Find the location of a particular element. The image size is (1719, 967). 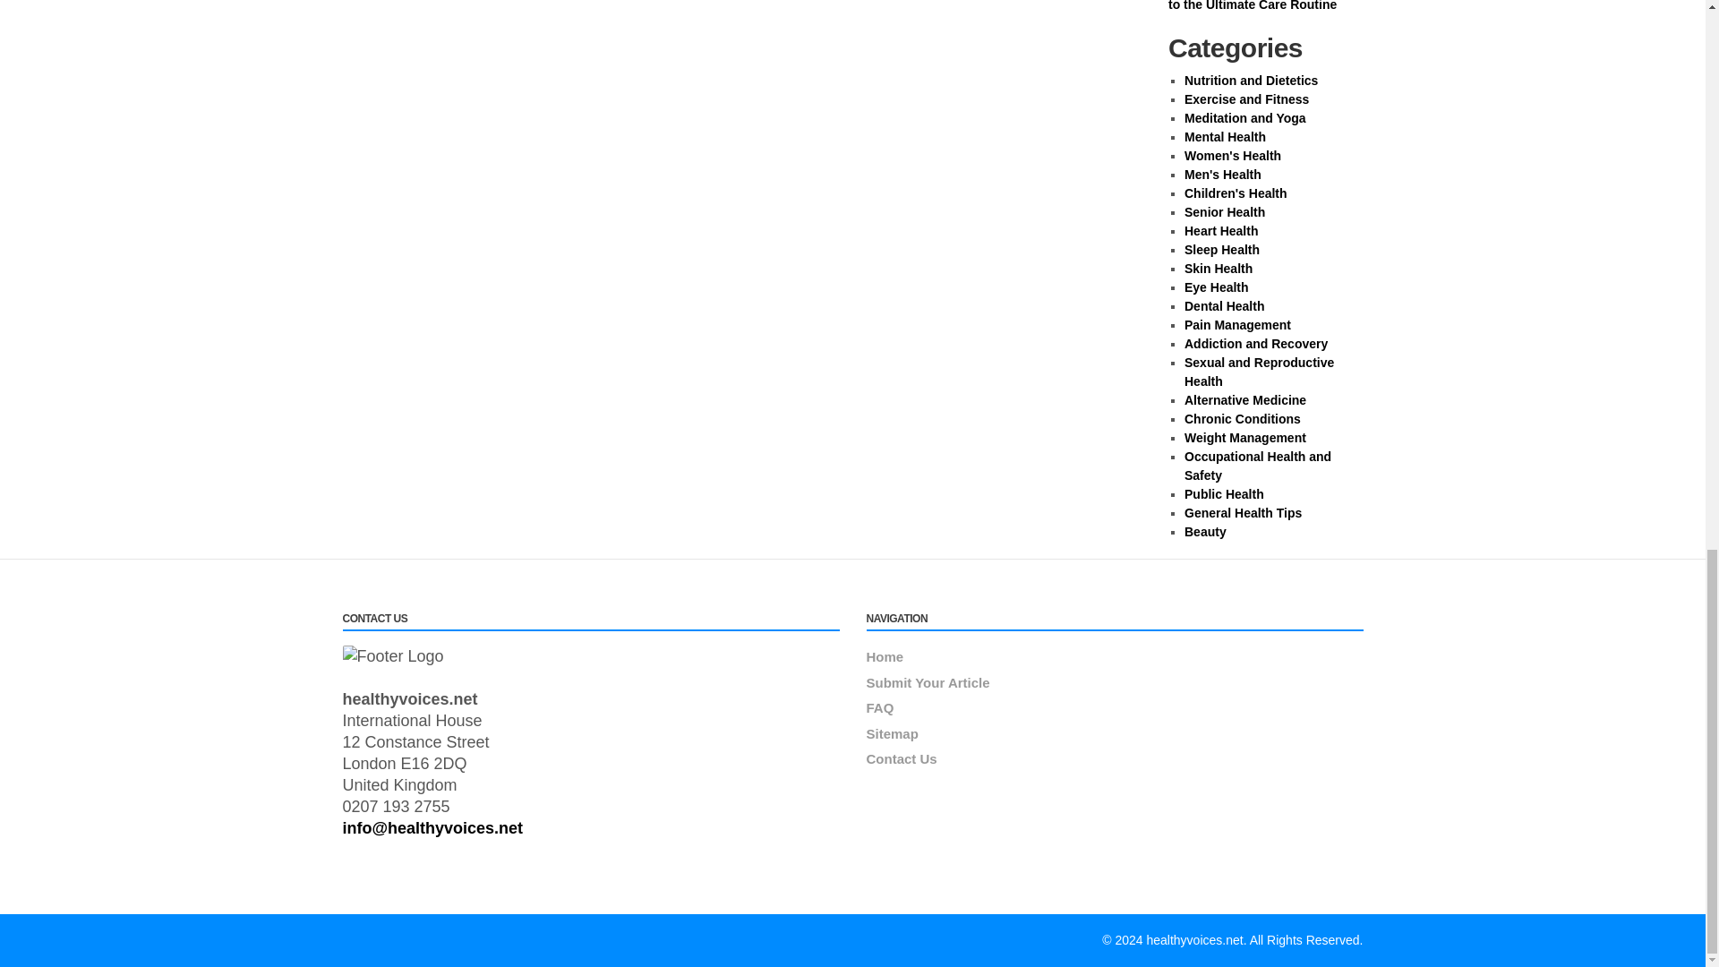

Senior Health is located at coordinates (1225, 211).